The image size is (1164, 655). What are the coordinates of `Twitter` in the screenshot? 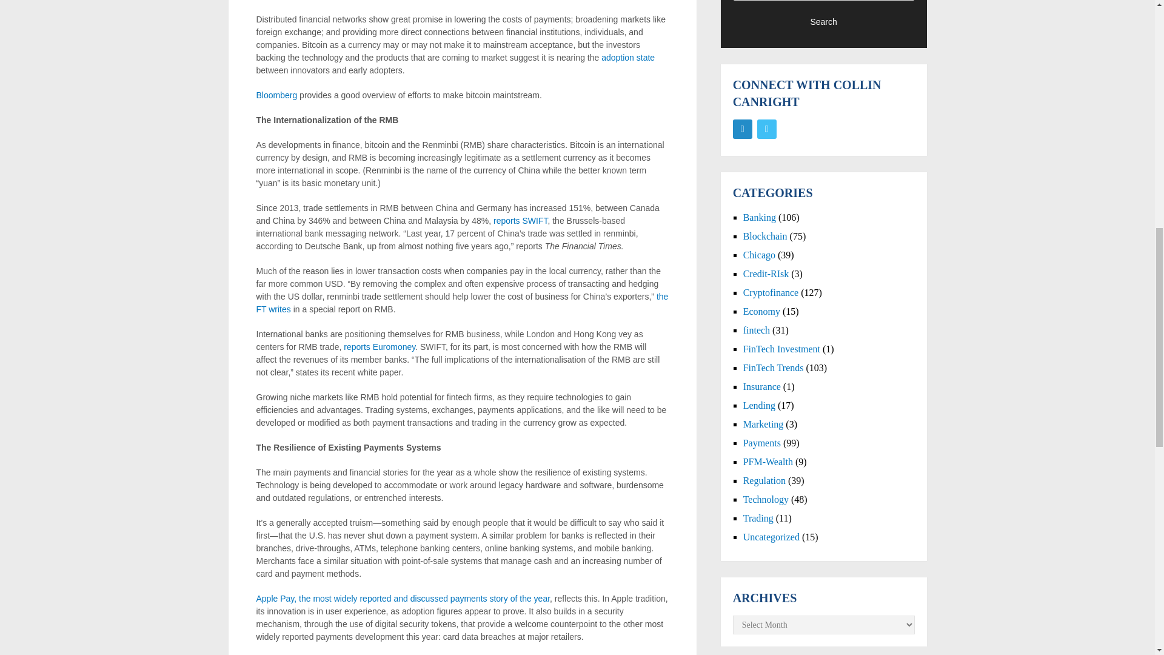 It's located at (766, 129).